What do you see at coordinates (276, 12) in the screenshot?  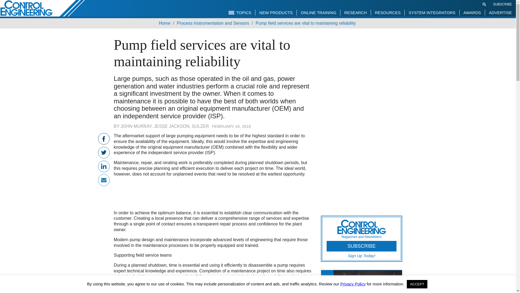 I see `NEW PRODUCTS` at bounding box center [276, 12].